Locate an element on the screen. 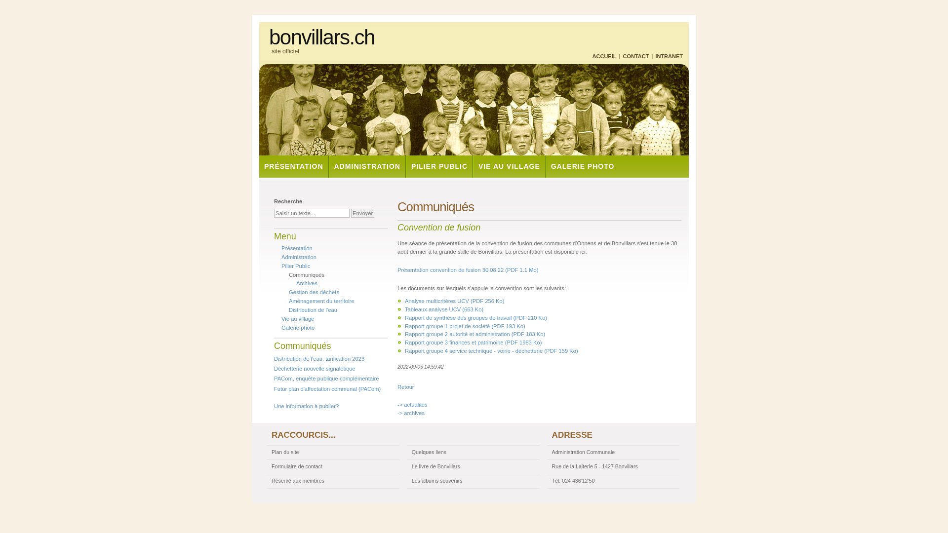  Administration Communale is located at coordinates (613, 453).